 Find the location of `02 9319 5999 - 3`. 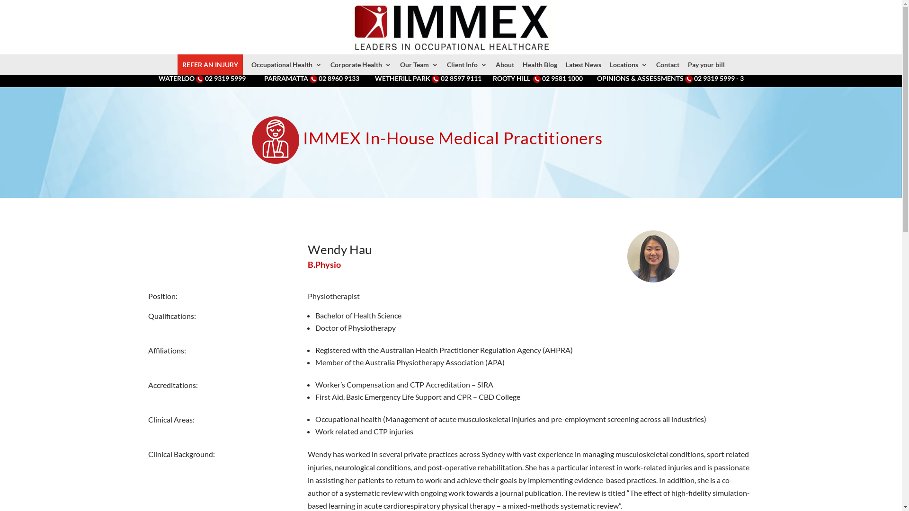

02 9319 5999 - 3 is located at coordinates (719, 79).